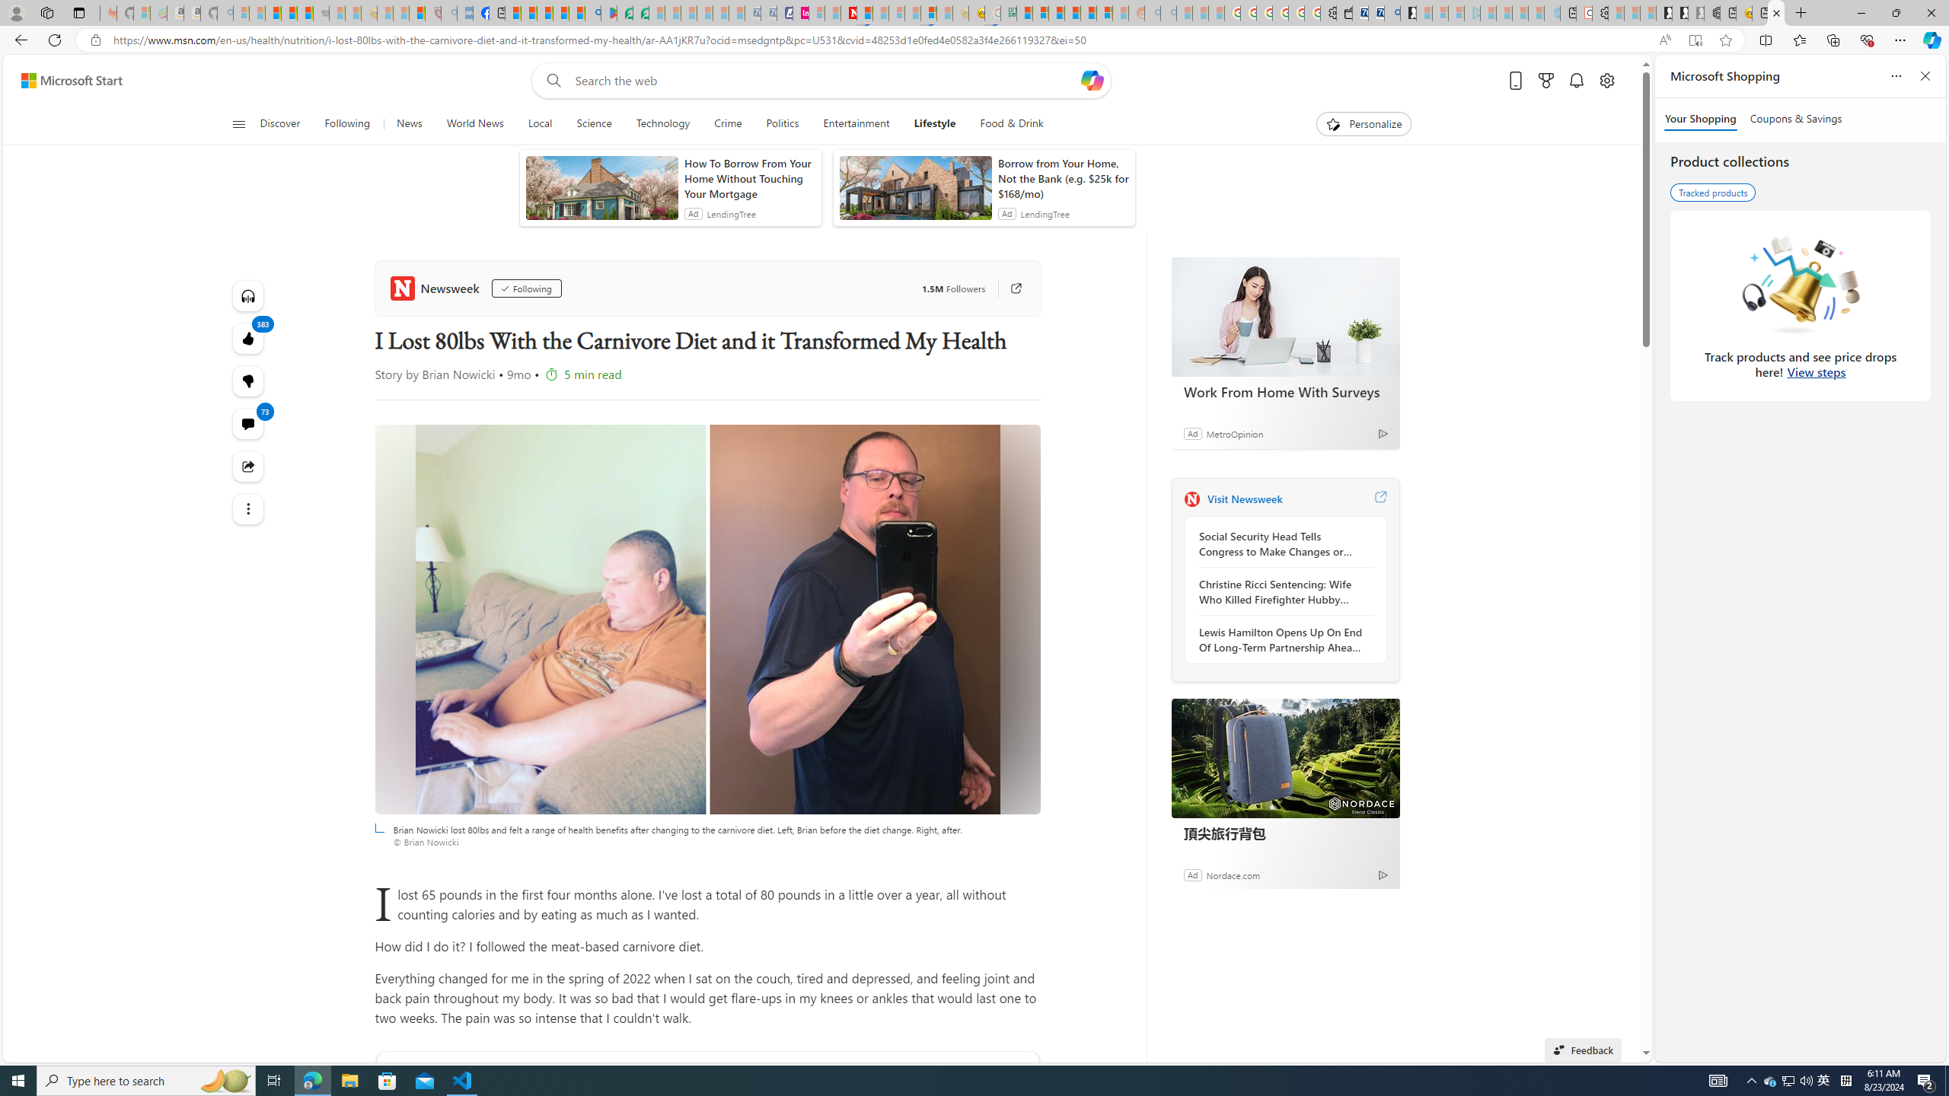  I want to click on View site information, so click(94, 40).